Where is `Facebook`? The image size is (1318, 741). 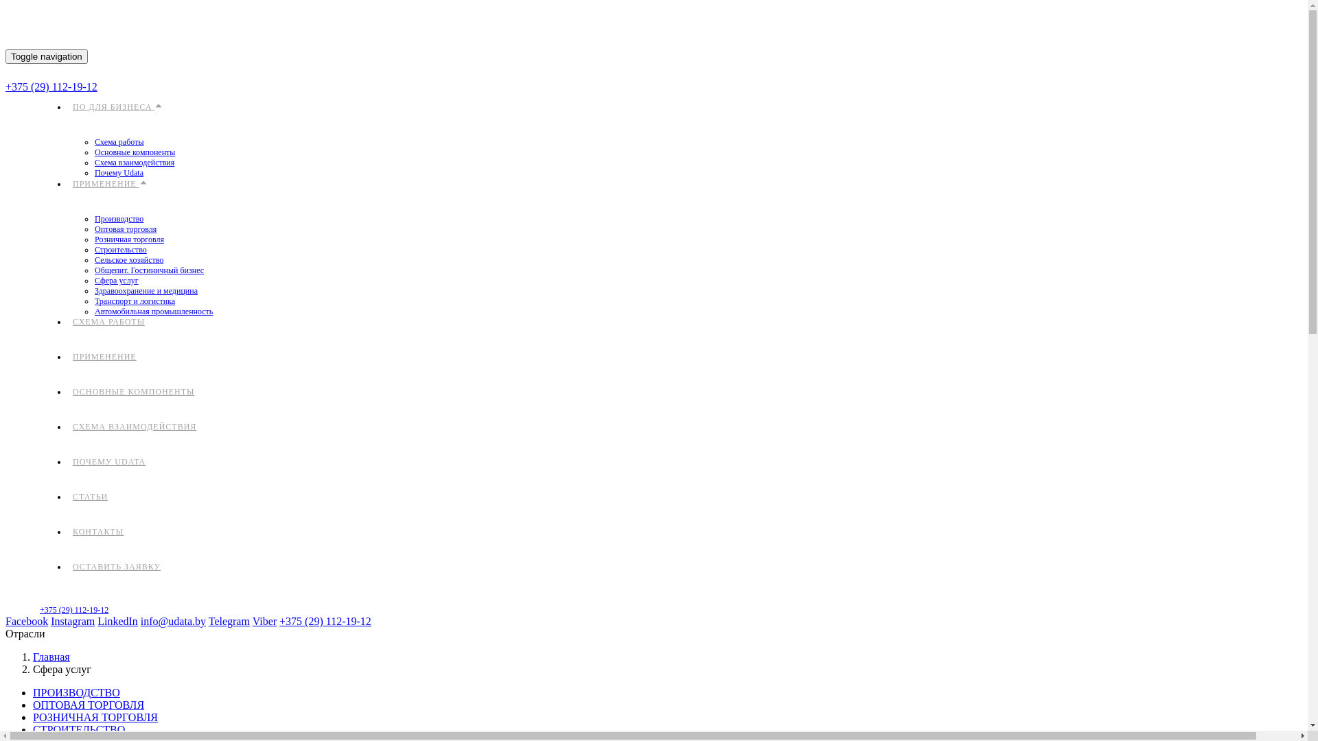
Facebook is located at coordinates (27, 622).